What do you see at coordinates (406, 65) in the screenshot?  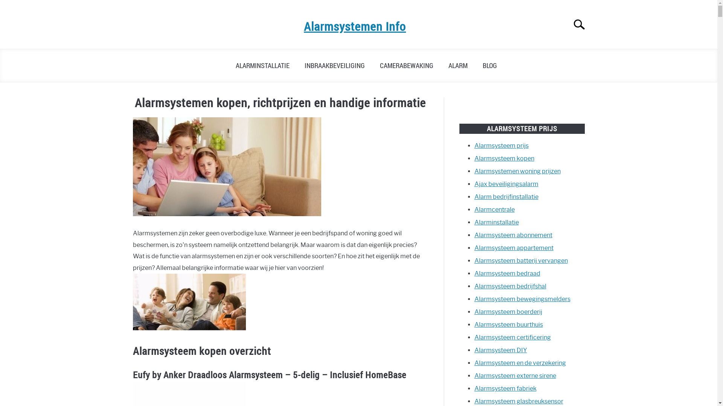 I see `CAMERABEWAKING` at bounding box center [406, 65].